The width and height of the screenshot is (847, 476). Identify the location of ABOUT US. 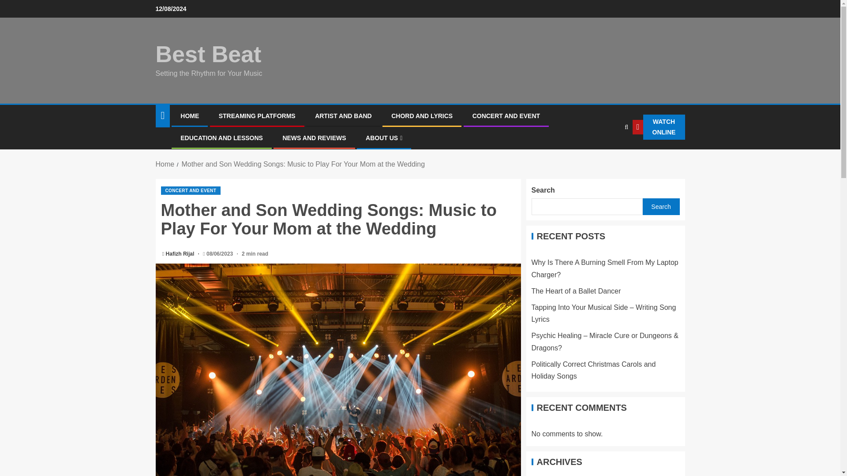
(384, 138).